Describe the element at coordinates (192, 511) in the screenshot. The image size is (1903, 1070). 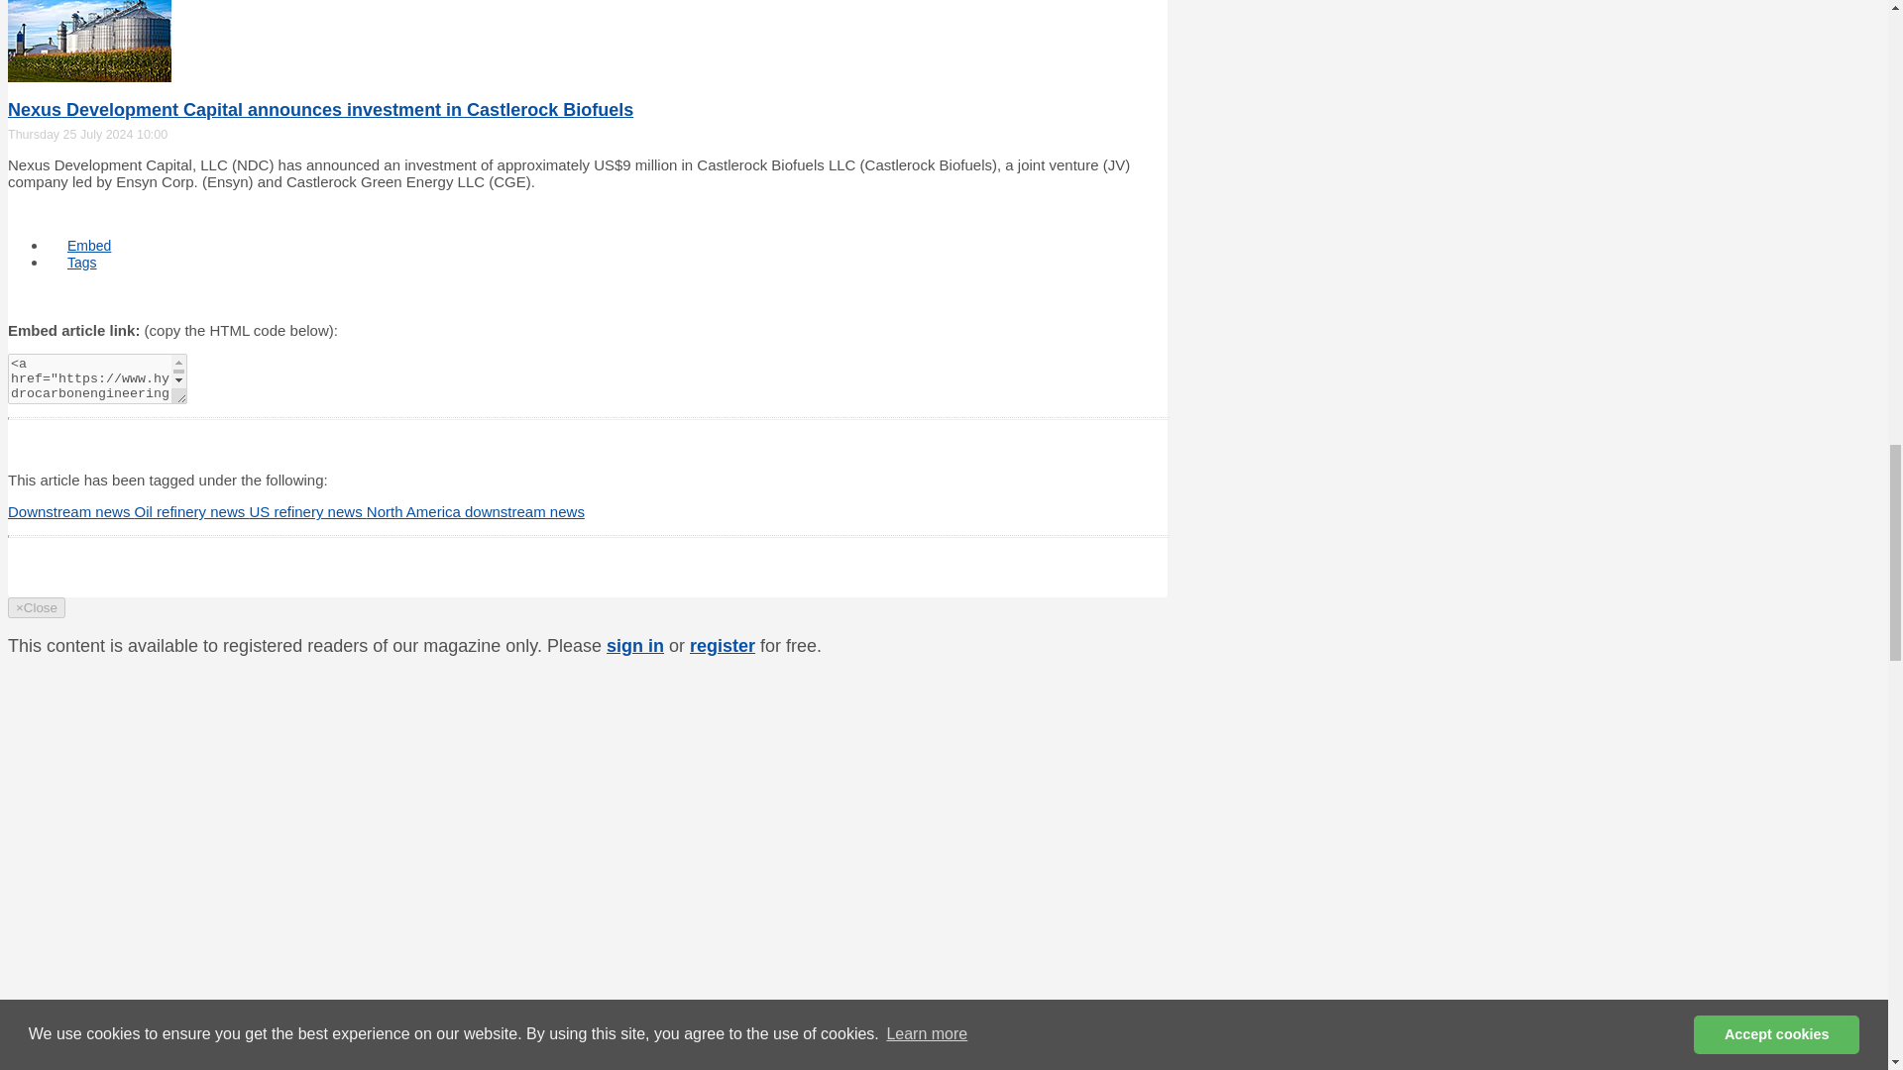
I see `Oil refinery news` at that location.